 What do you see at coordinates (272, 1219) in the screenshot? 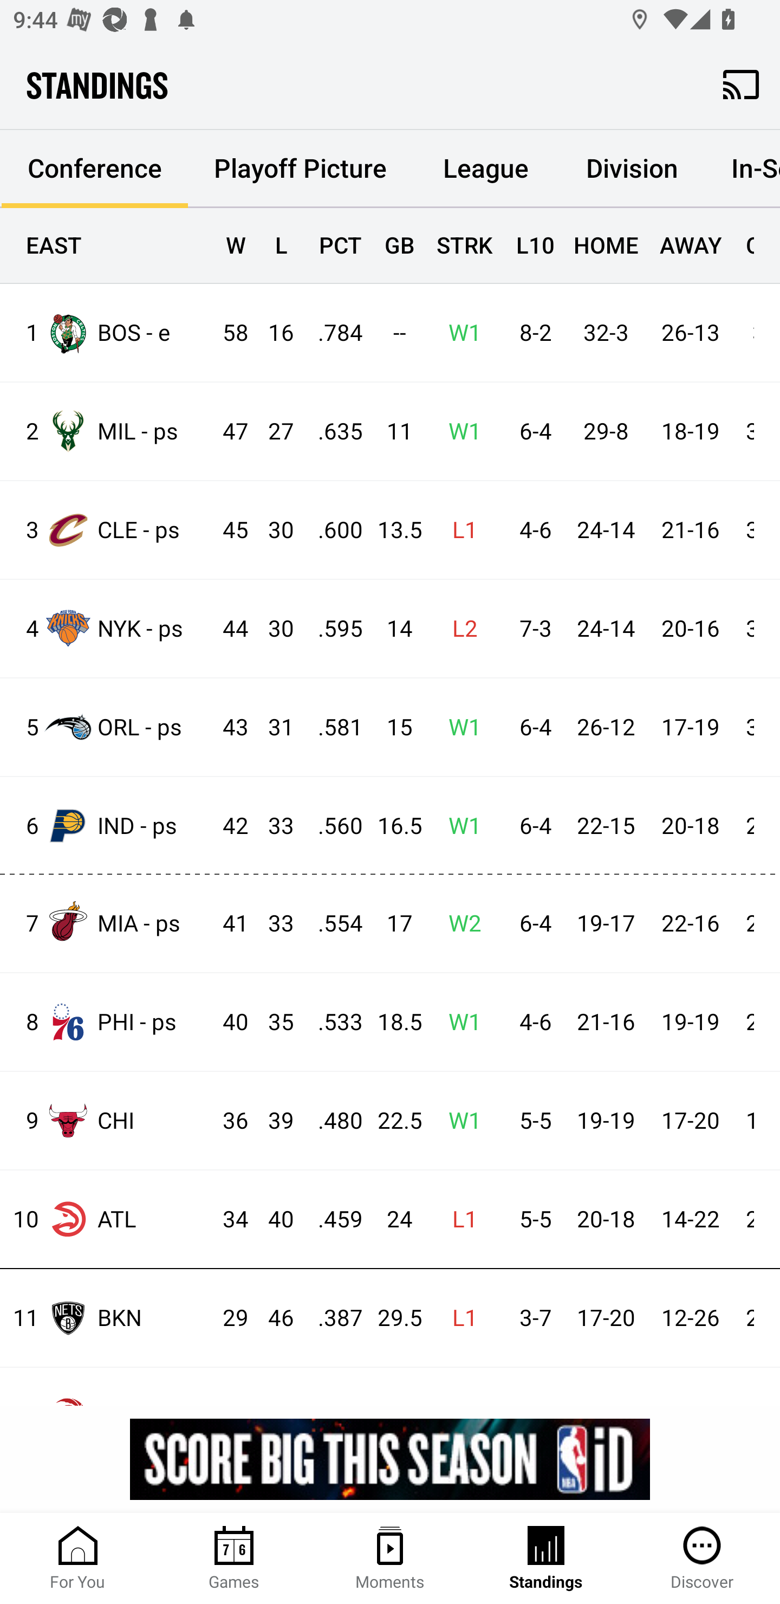
I see `40` at bounding box center [272, 1219].